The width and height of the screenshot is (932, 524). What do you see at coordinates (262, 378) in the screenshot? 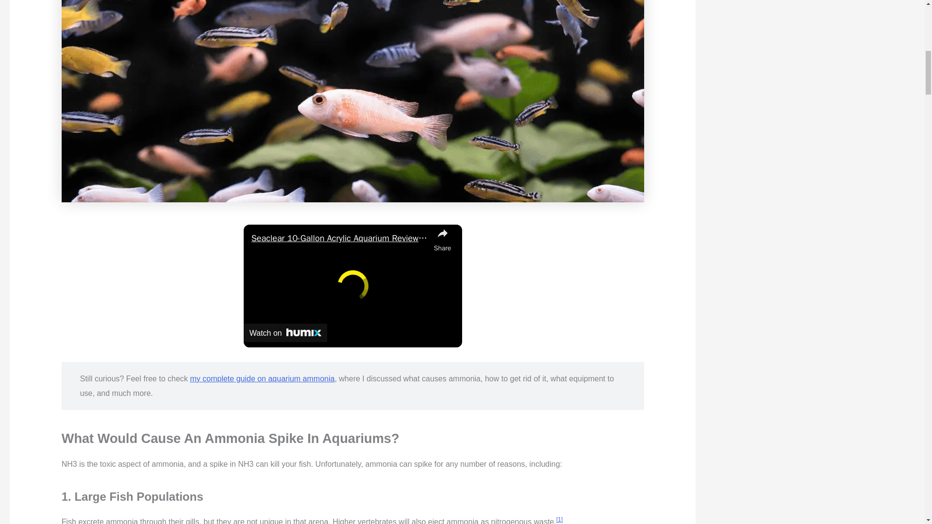
I see `my complete guide on aquarium ammonia` at bounding box center [262, 378].